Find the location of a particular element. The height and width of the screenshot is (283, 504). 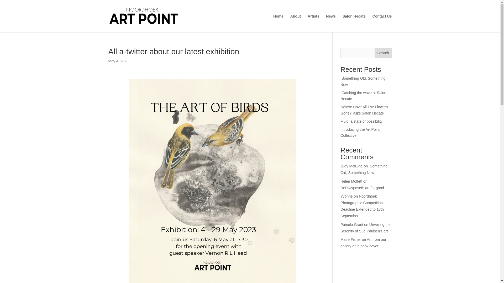

Introducing the Art Point Collective is located at coordinates (360, 133).